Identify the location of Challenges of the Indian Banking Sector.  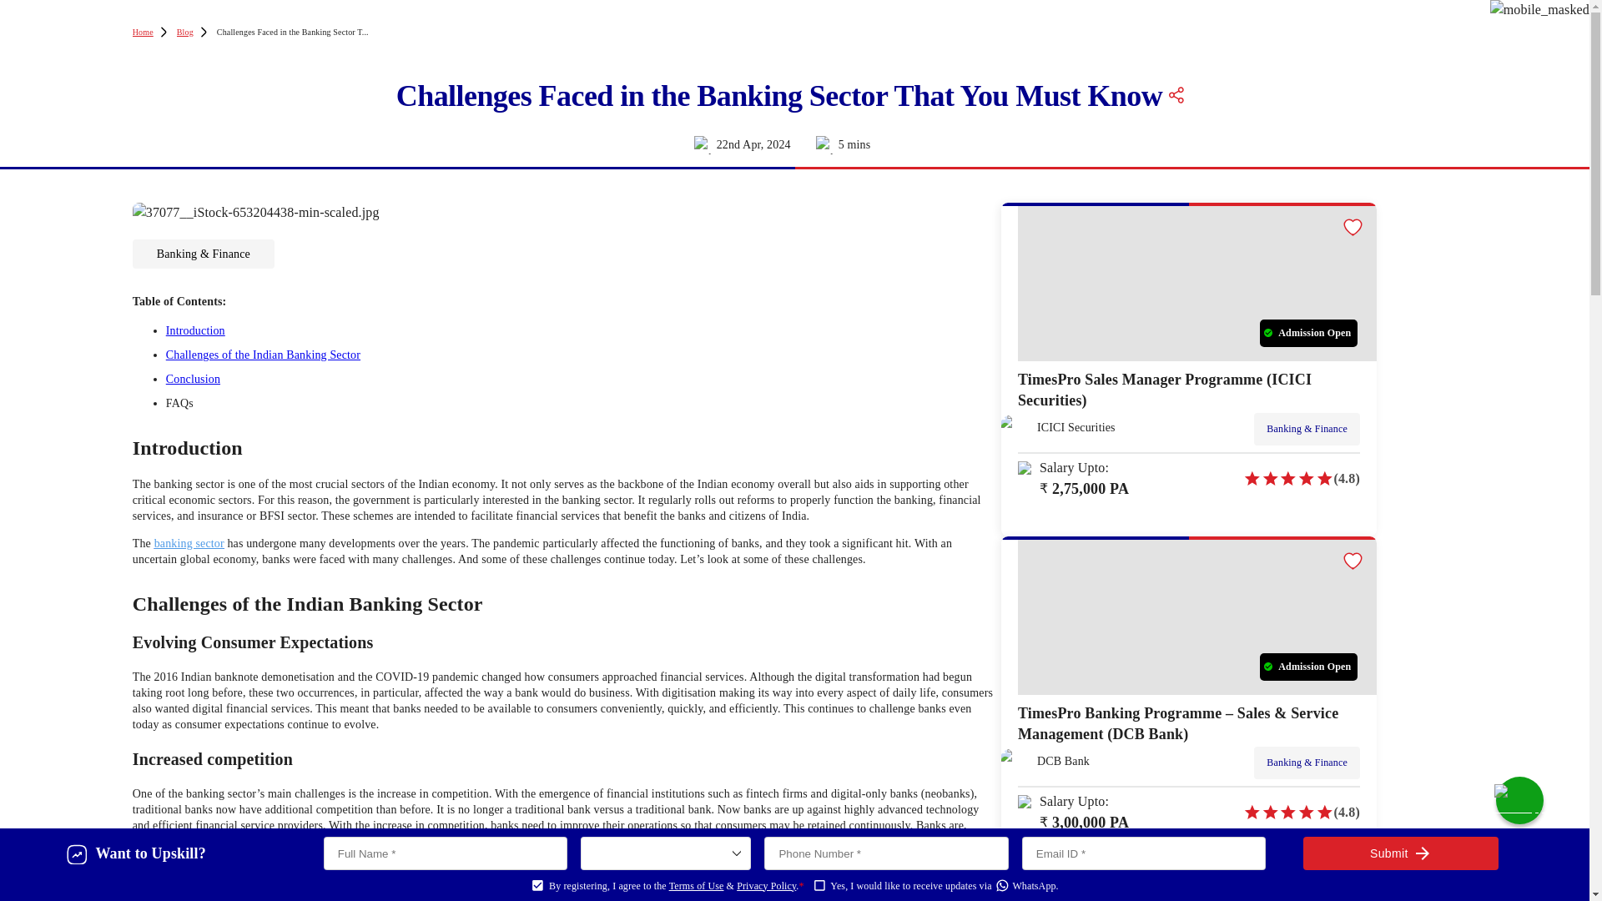
(264, 355).